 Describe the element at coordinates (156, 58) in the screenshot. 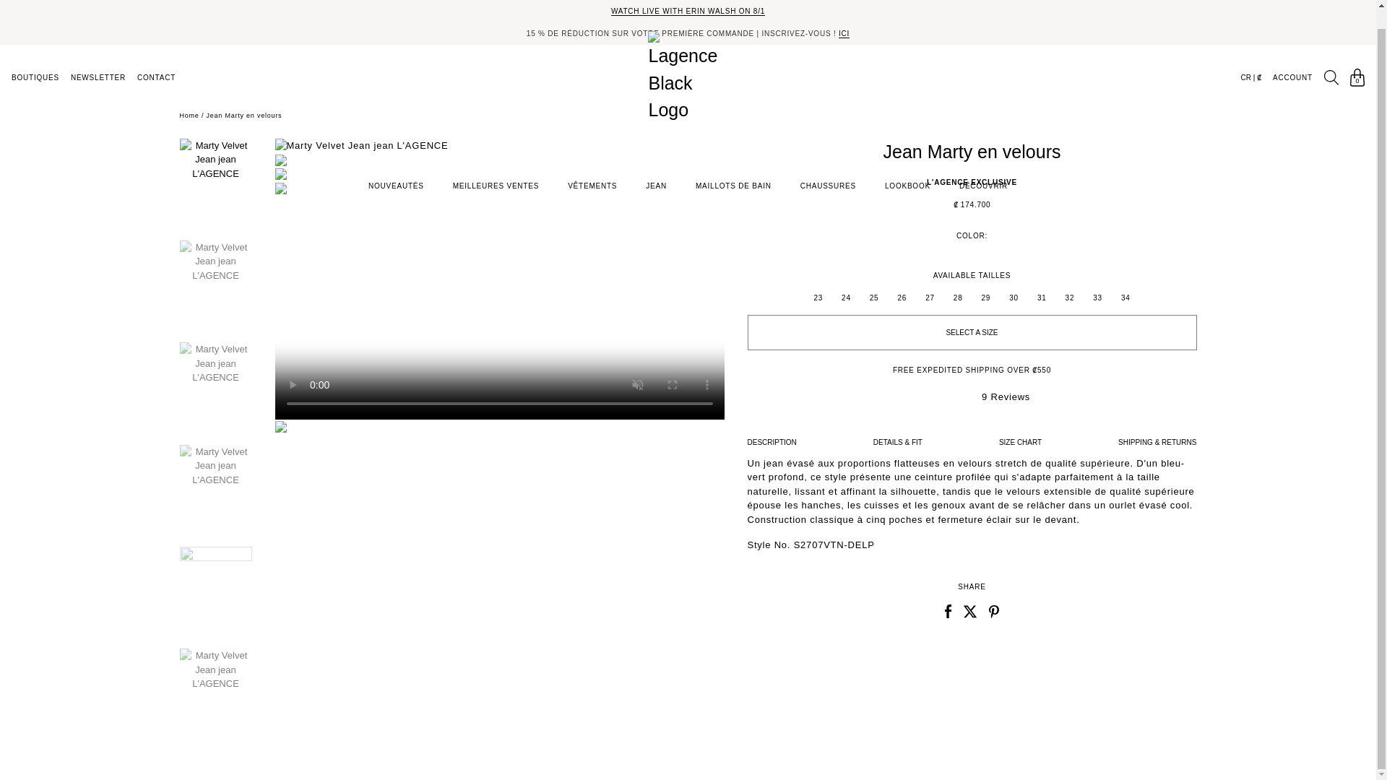

I see `Contact` at that location.